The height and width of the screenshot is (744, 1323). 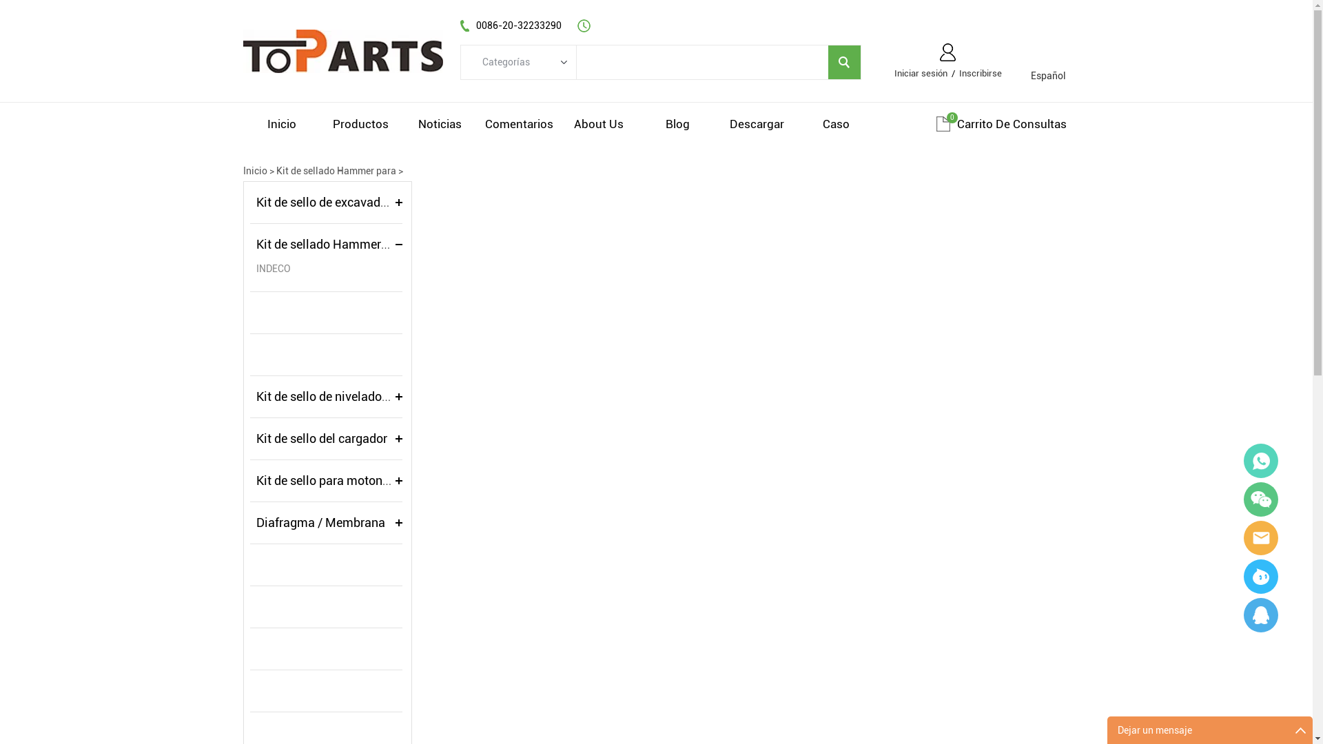 What do you see at coordinates (332, 244) in the screenshot?
I see `Kit de sellado Hammer para` at bounding box center [332, 244].